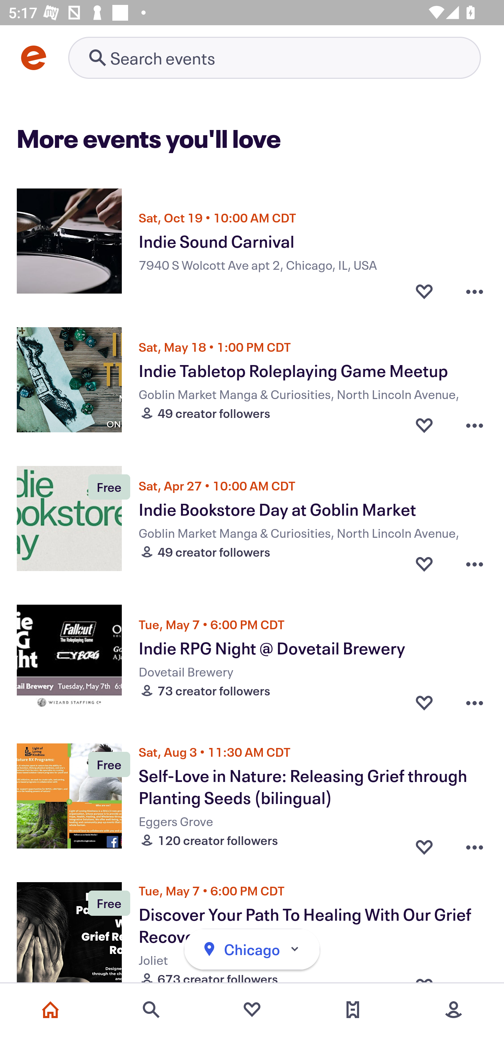 This screenshot has width=504, height=1037. I want to click on Favorite button, so click(424, 288).